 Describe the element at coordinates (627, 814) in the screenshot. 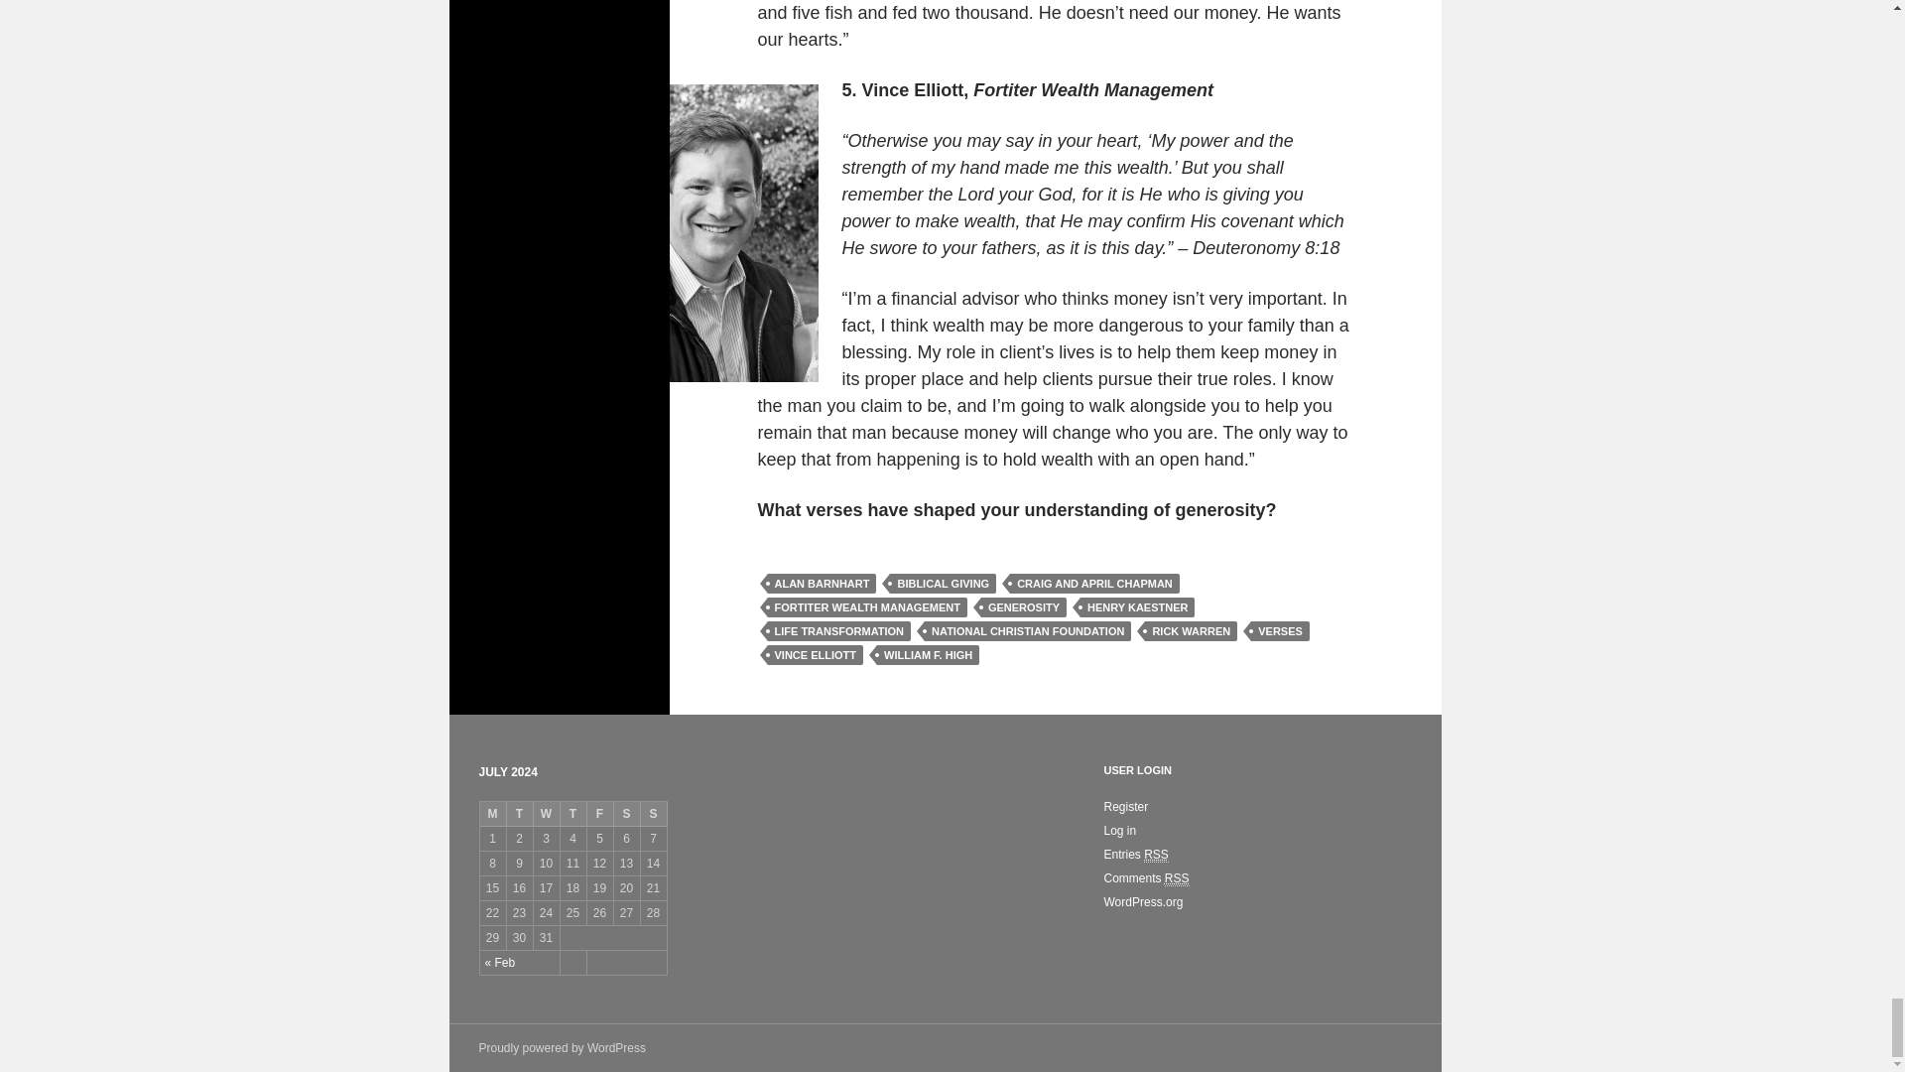

I see `Saturday` at that location.